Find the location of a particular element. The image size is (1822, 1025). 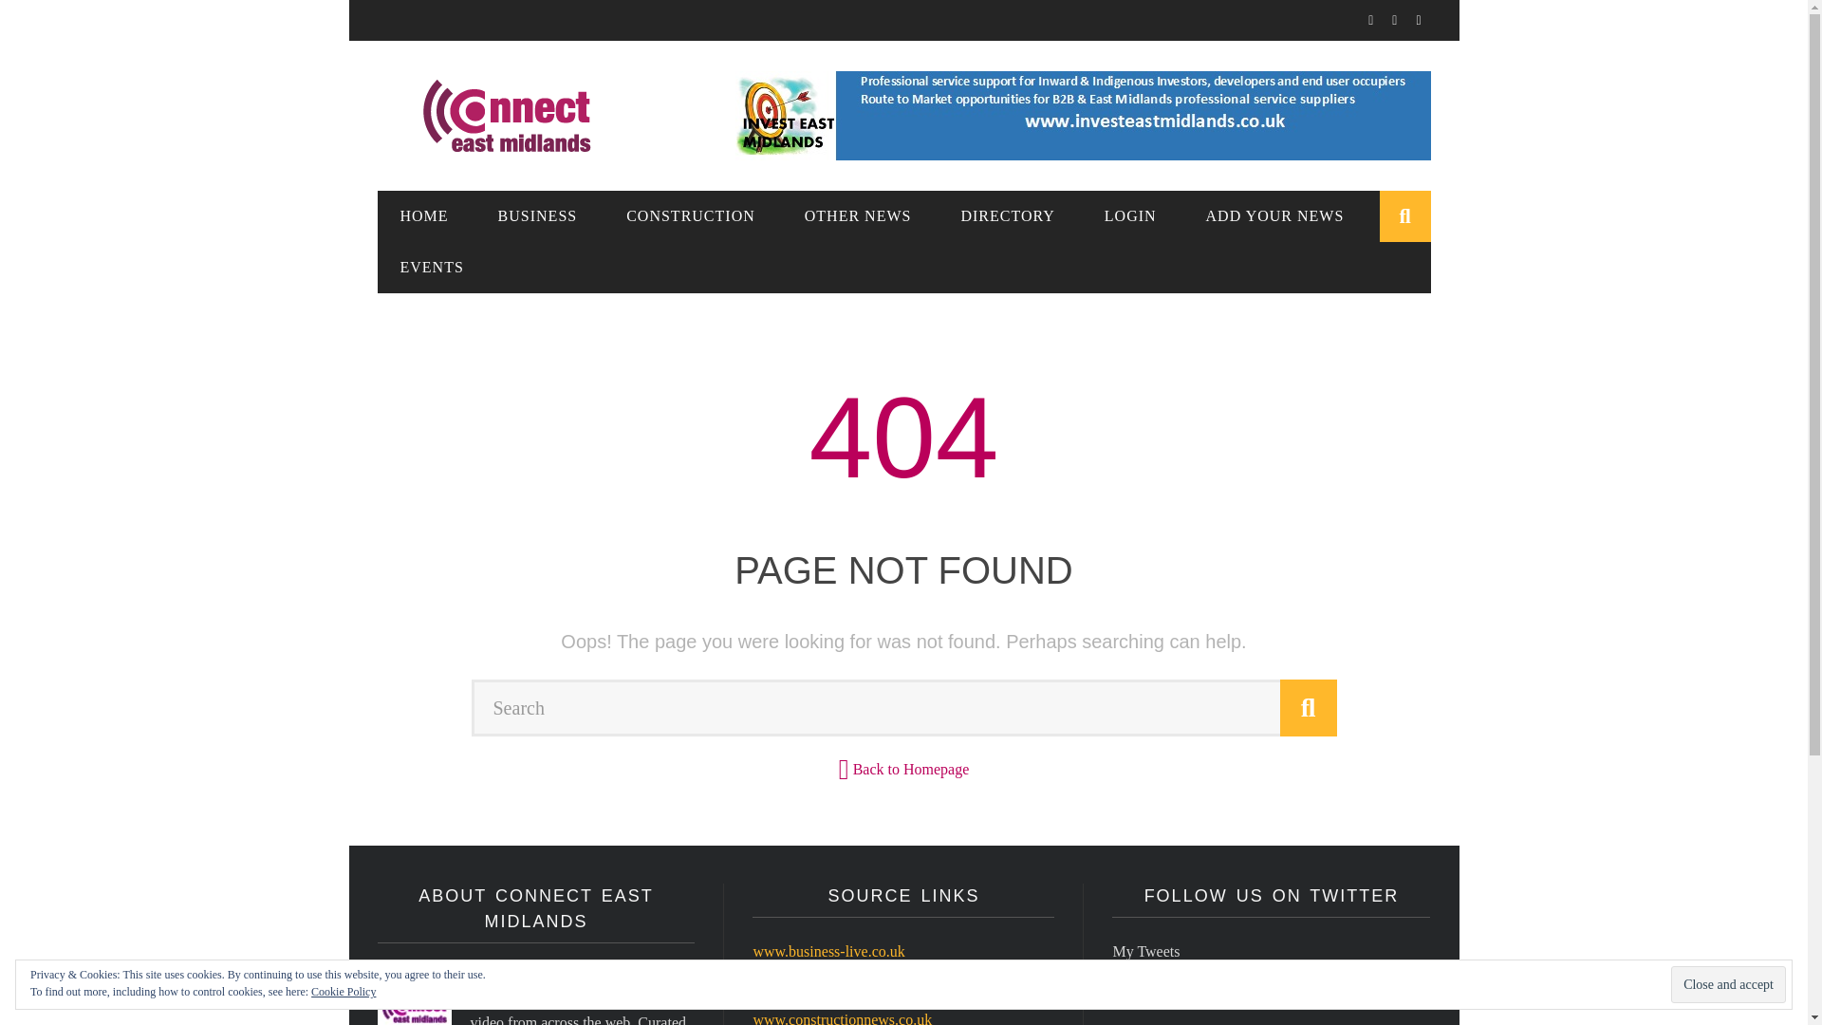

Home is located at coordinates (428, 268).